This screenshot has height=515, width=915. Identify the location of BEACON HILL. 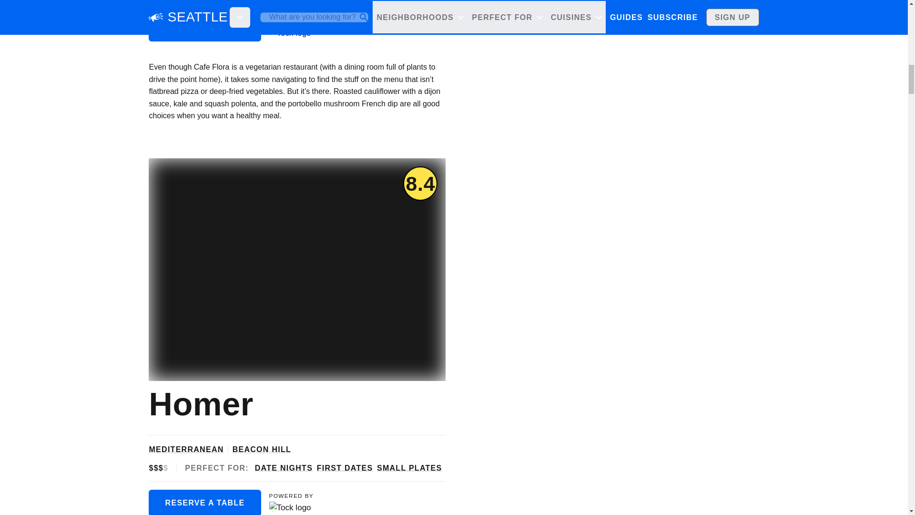
(261, 449).